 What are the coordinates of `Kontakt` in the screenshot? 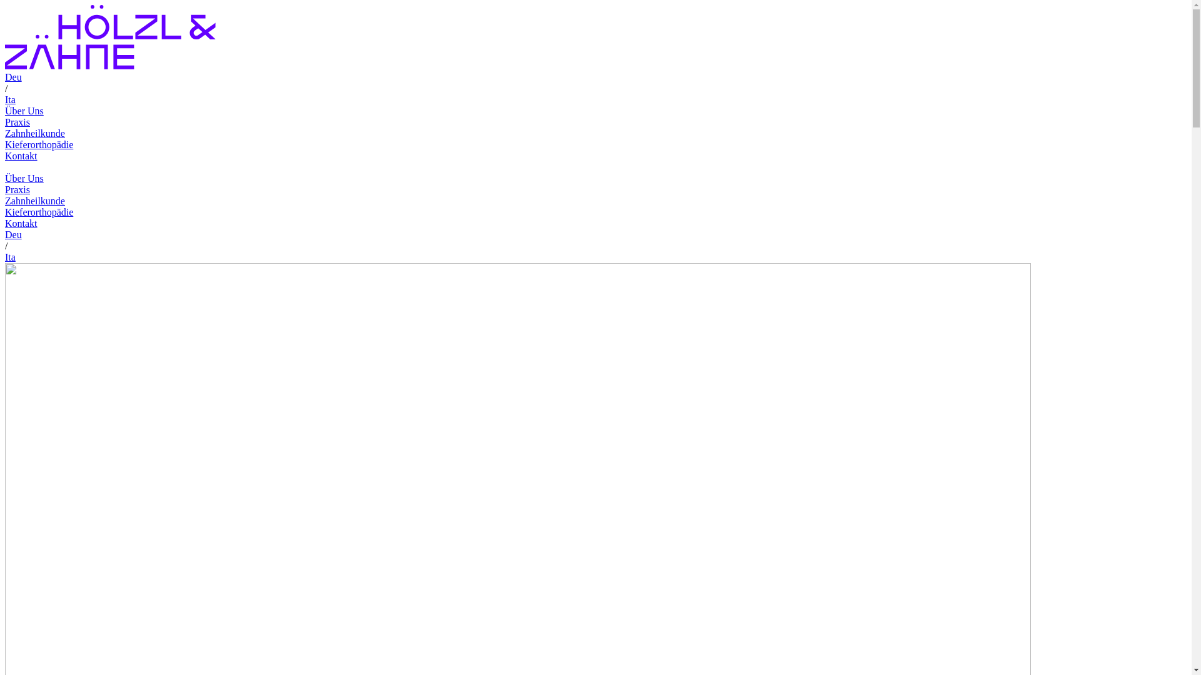 It's located at (21, 156).